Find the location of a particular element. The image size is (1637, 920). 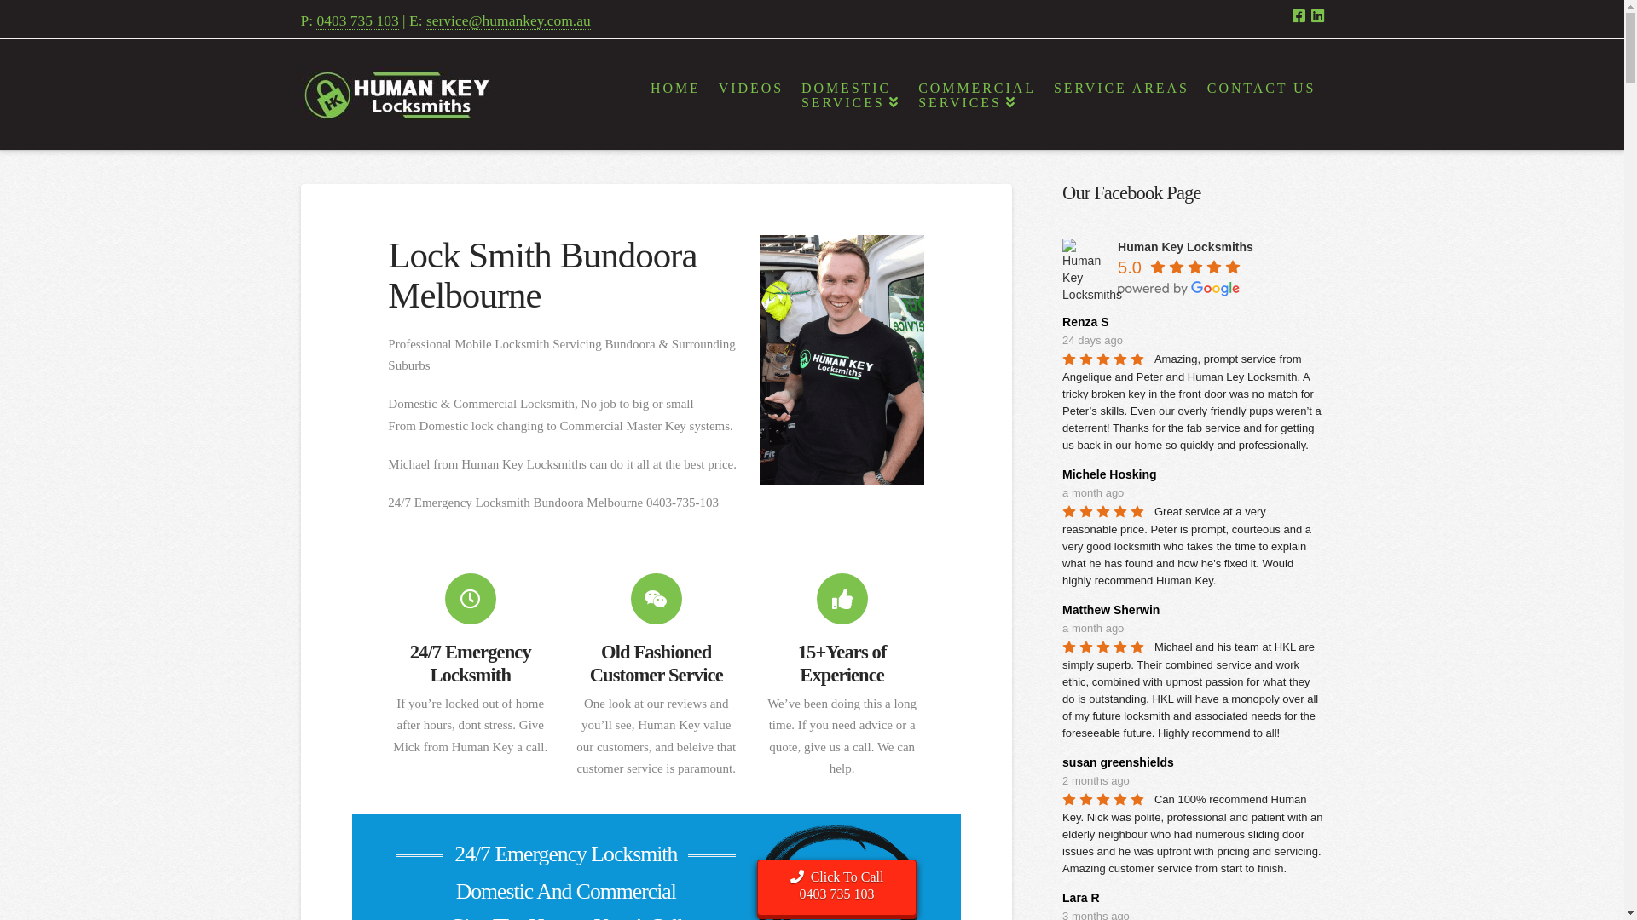

LinkedIn is located at coordinates (1318, 16).